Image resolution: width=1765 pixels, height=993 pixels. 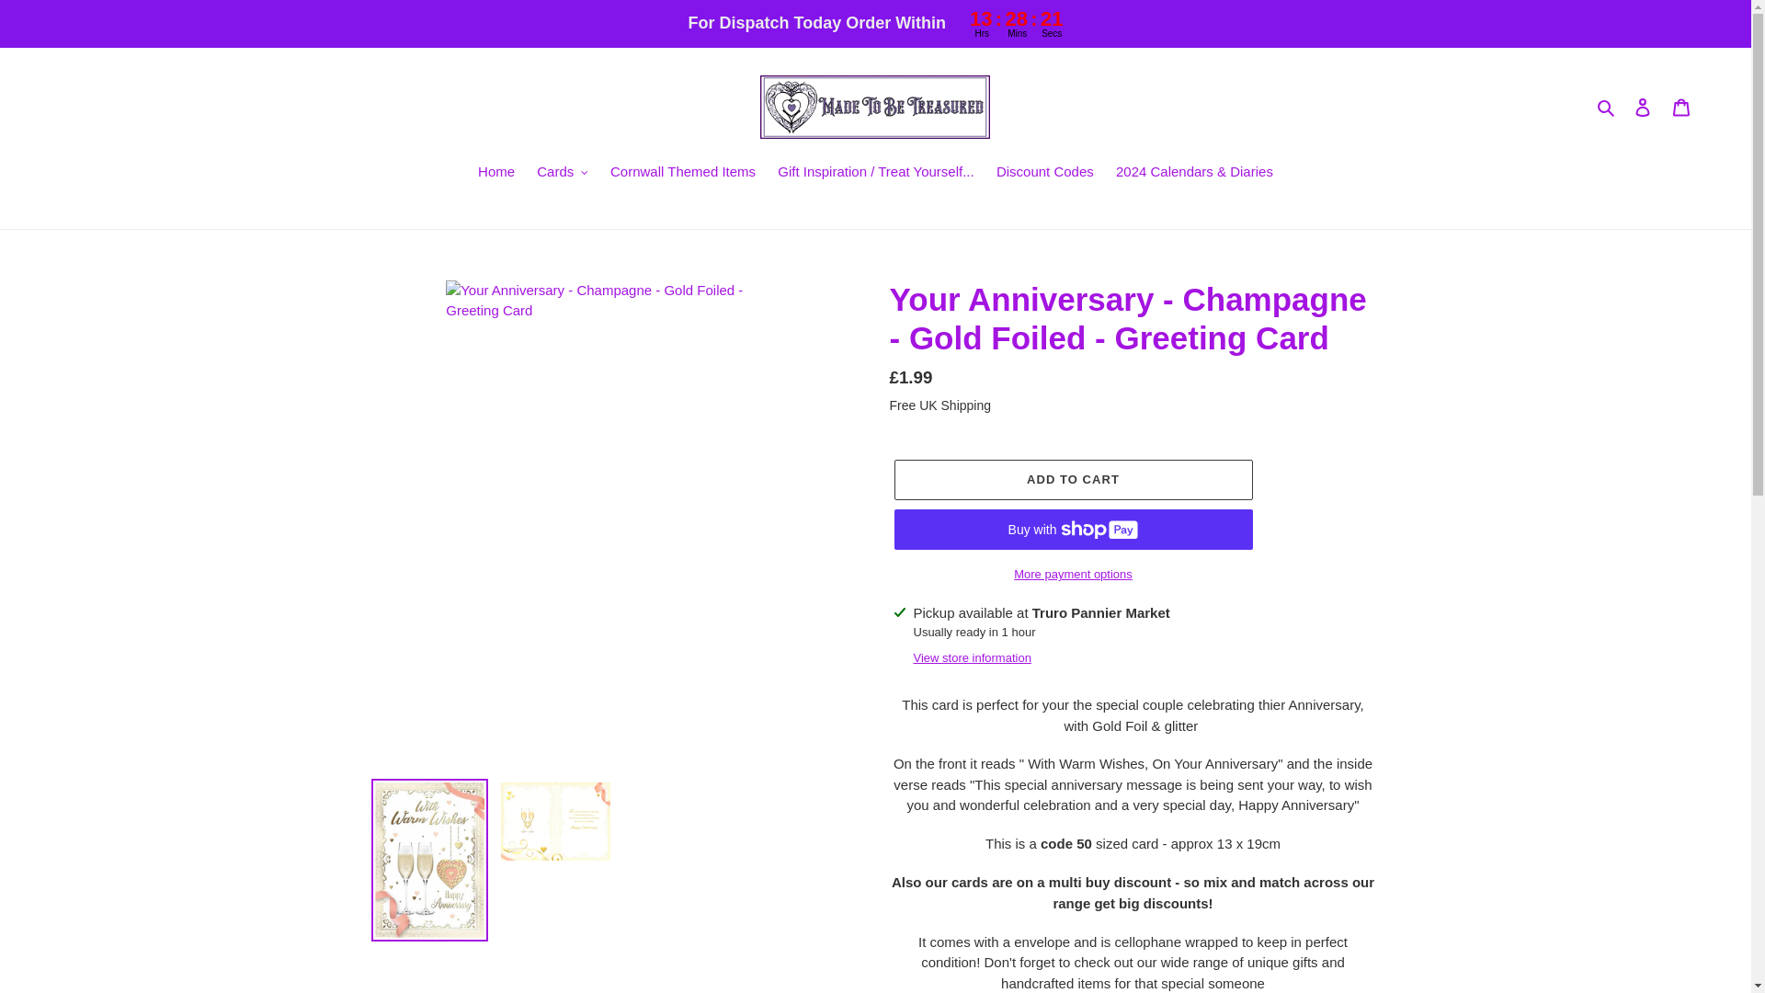 I want to click on Cart, so click(x=1681, y=107).